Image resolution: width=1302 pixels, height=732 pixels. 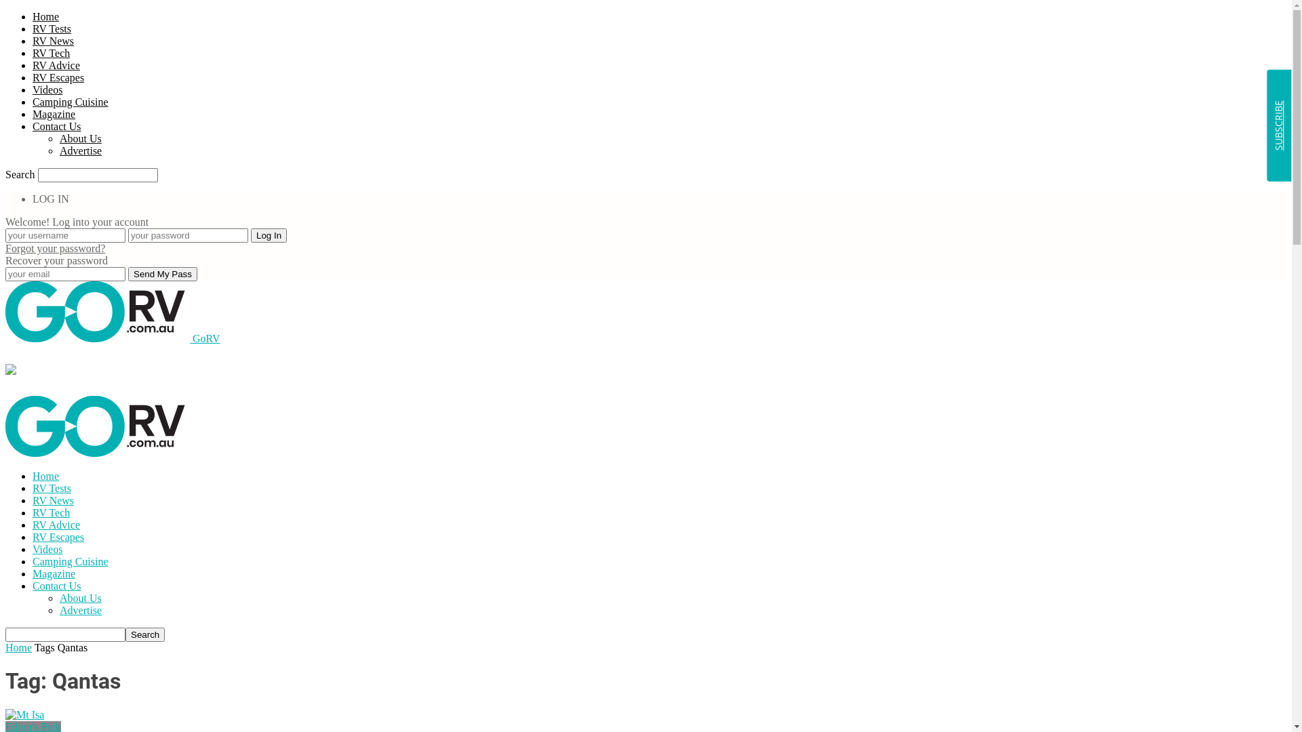 I want to click on RV Escapes, so click(x=58, y=537).